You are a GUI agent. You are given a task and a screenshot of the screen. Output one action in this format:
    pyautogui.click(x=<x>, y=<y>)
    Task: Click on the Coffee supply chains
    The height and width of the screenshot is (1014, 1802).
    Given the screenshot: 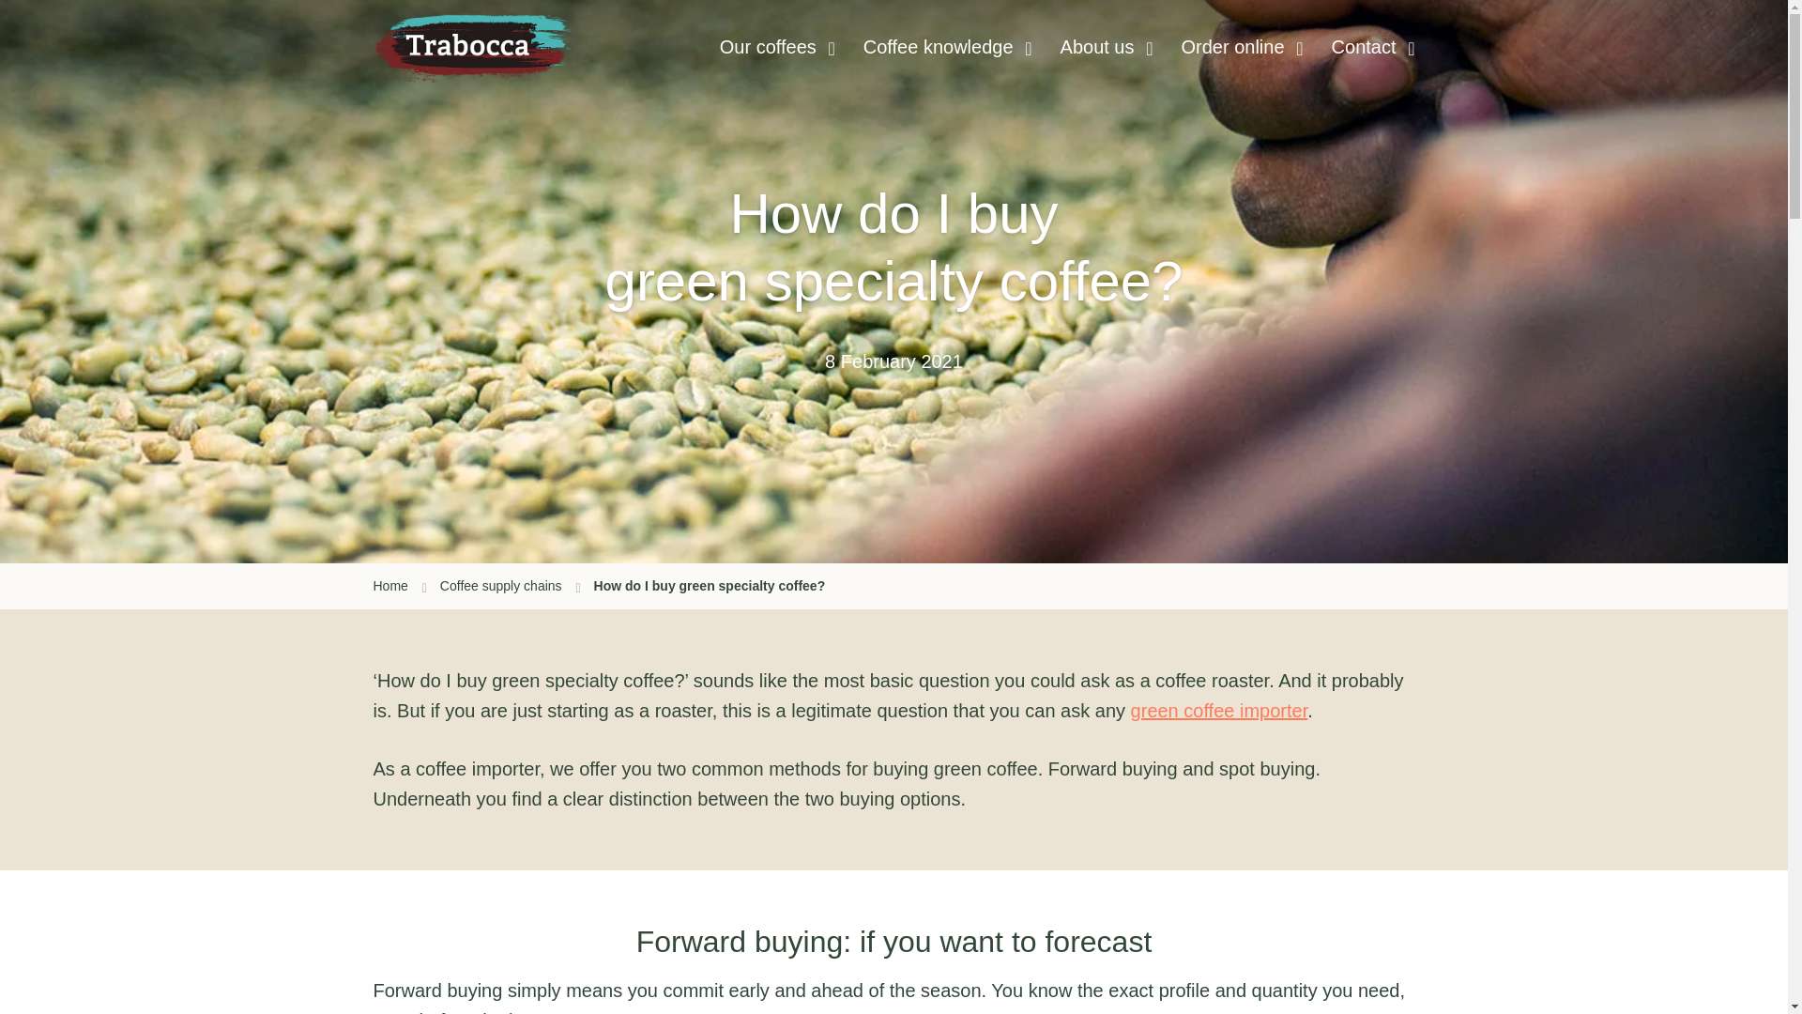 What is the action you would take?
    pyautogui.click(x=510, y=586)
    